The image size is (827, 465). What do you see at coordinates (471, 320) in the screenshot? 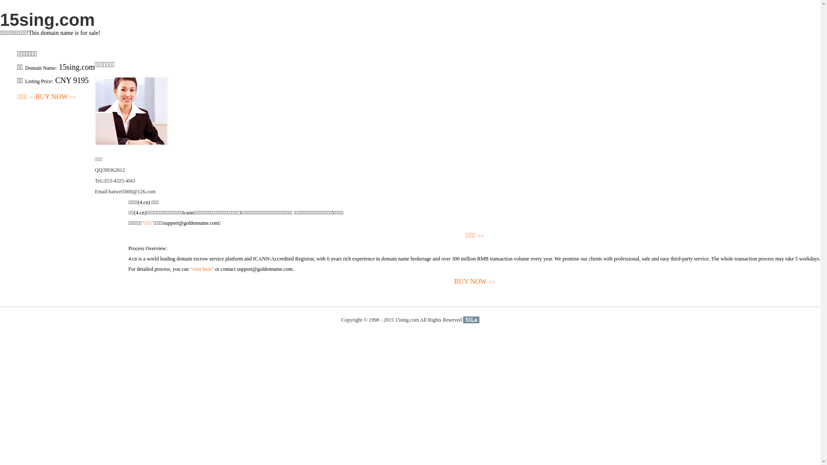
I see `51La` at bounding box center [471, 320].